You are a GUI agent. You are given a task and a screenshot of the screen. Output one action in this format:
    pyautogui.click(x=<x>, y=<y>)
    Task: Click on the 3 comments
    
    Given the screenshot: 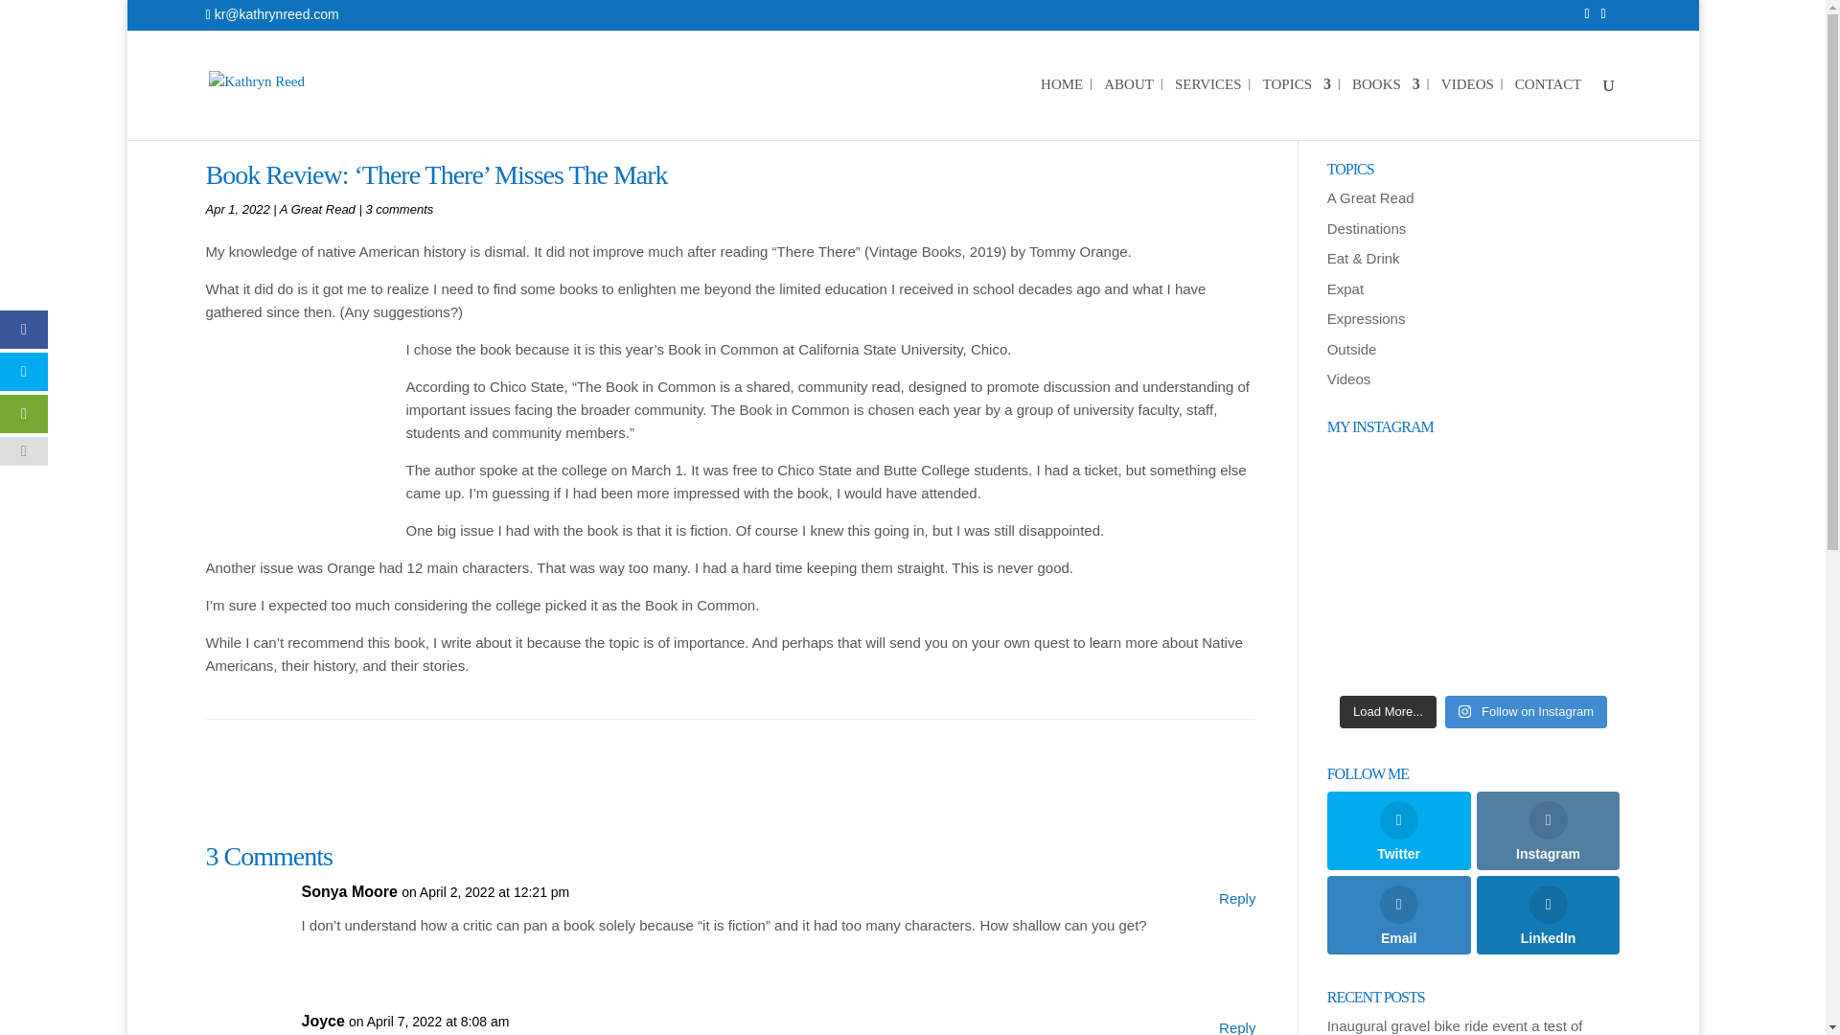 What is the action you would take?
    pyautogui.click(x=399, y=209)
    